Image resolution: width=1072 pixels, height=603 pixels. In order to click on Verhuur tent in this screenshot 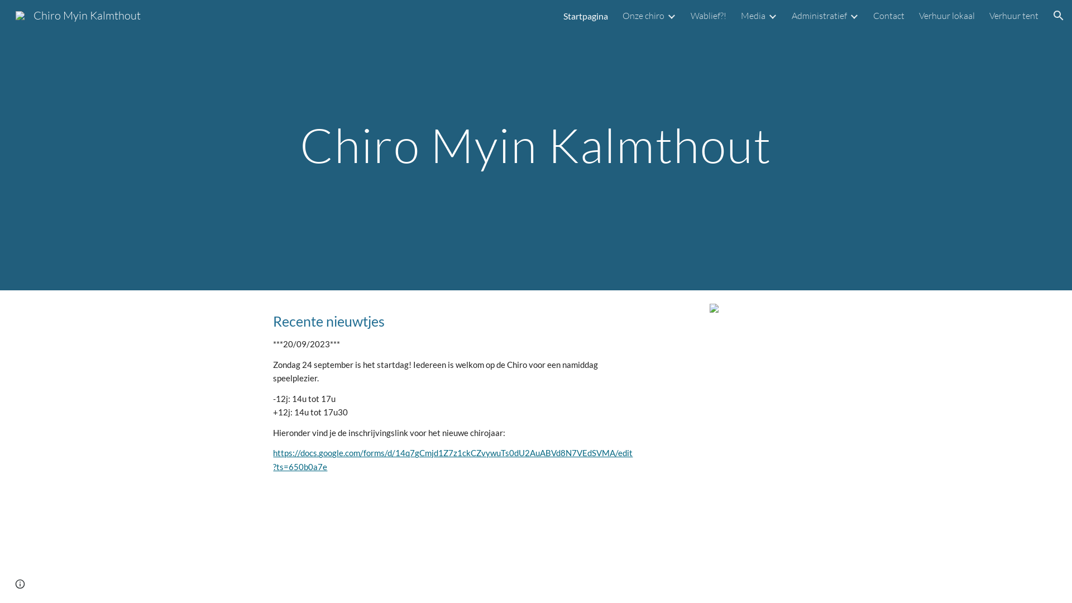, I will do `click(1014, 16)`.